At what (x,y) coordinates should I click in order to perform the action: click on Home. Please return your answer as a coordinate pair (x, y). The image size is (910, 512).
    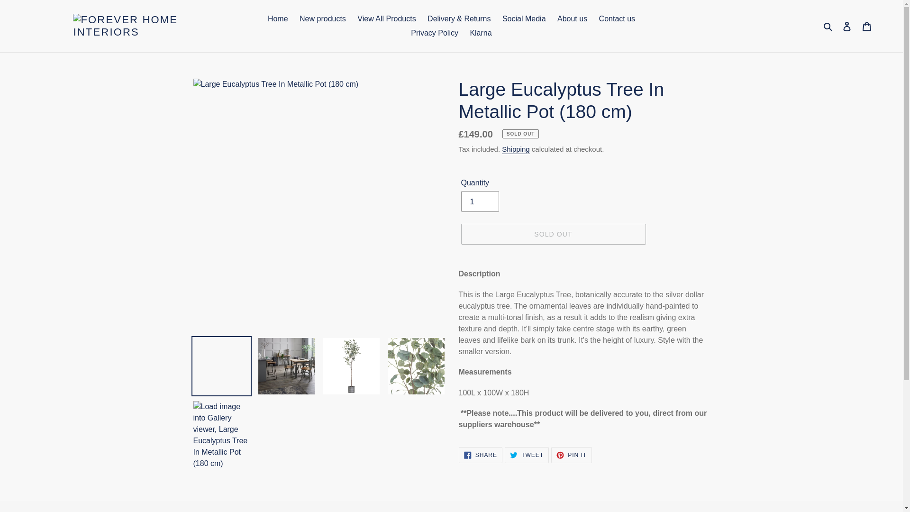
    Looking at the image, I should click on (278, 19).